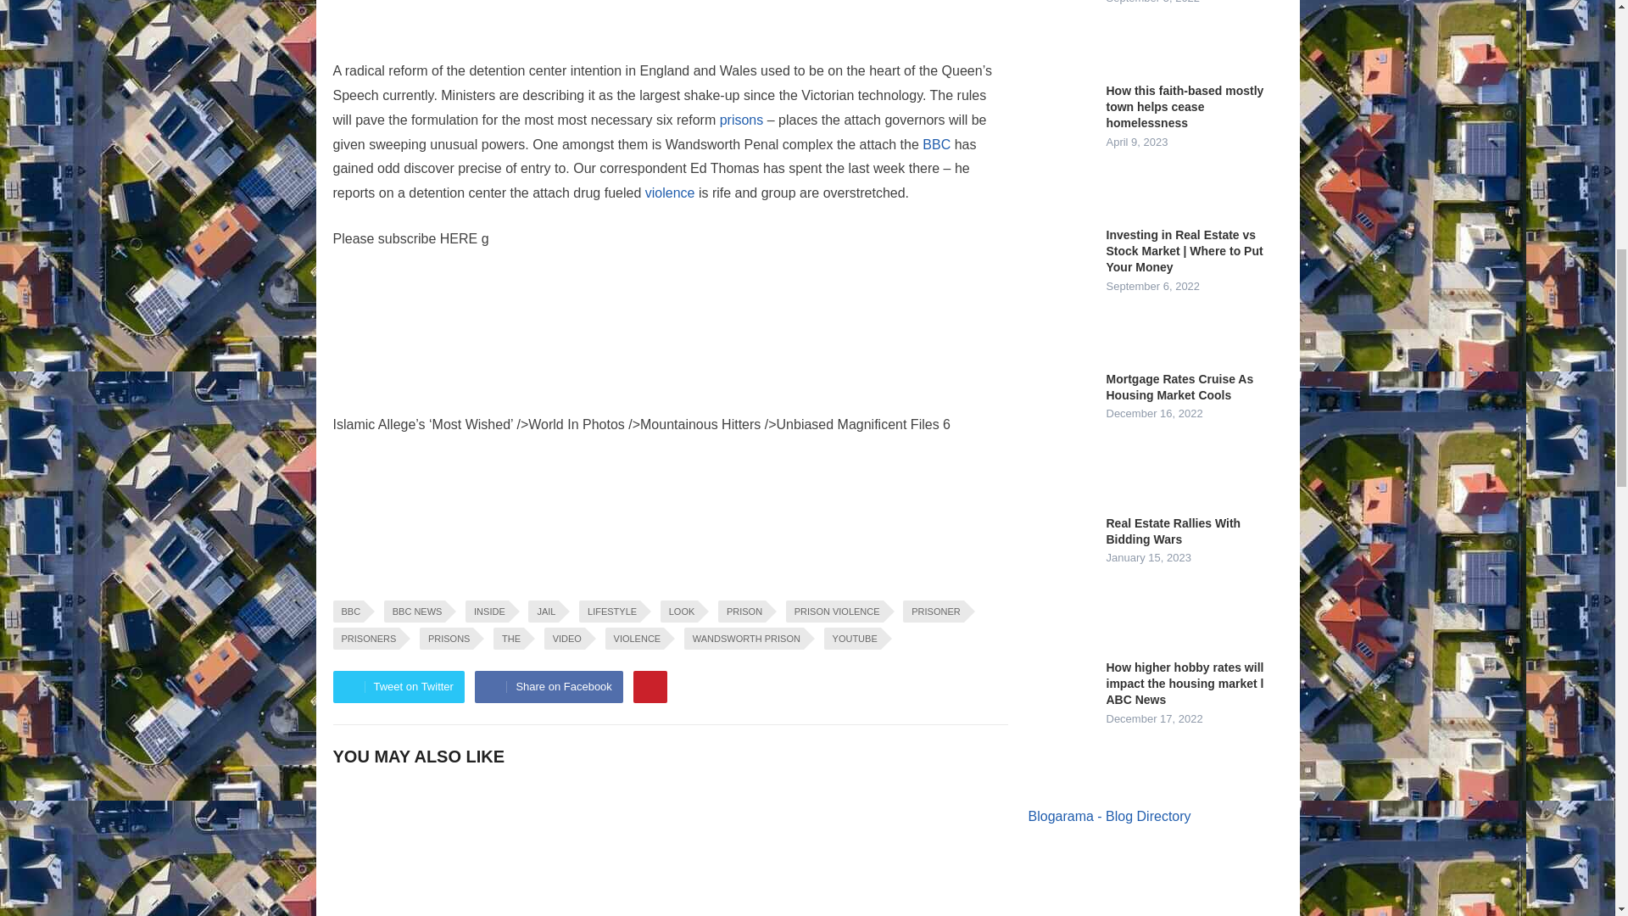  Describe the element at coordinates (670, 193) in the screenshot. I see `Posts tagged with violence` at that location.